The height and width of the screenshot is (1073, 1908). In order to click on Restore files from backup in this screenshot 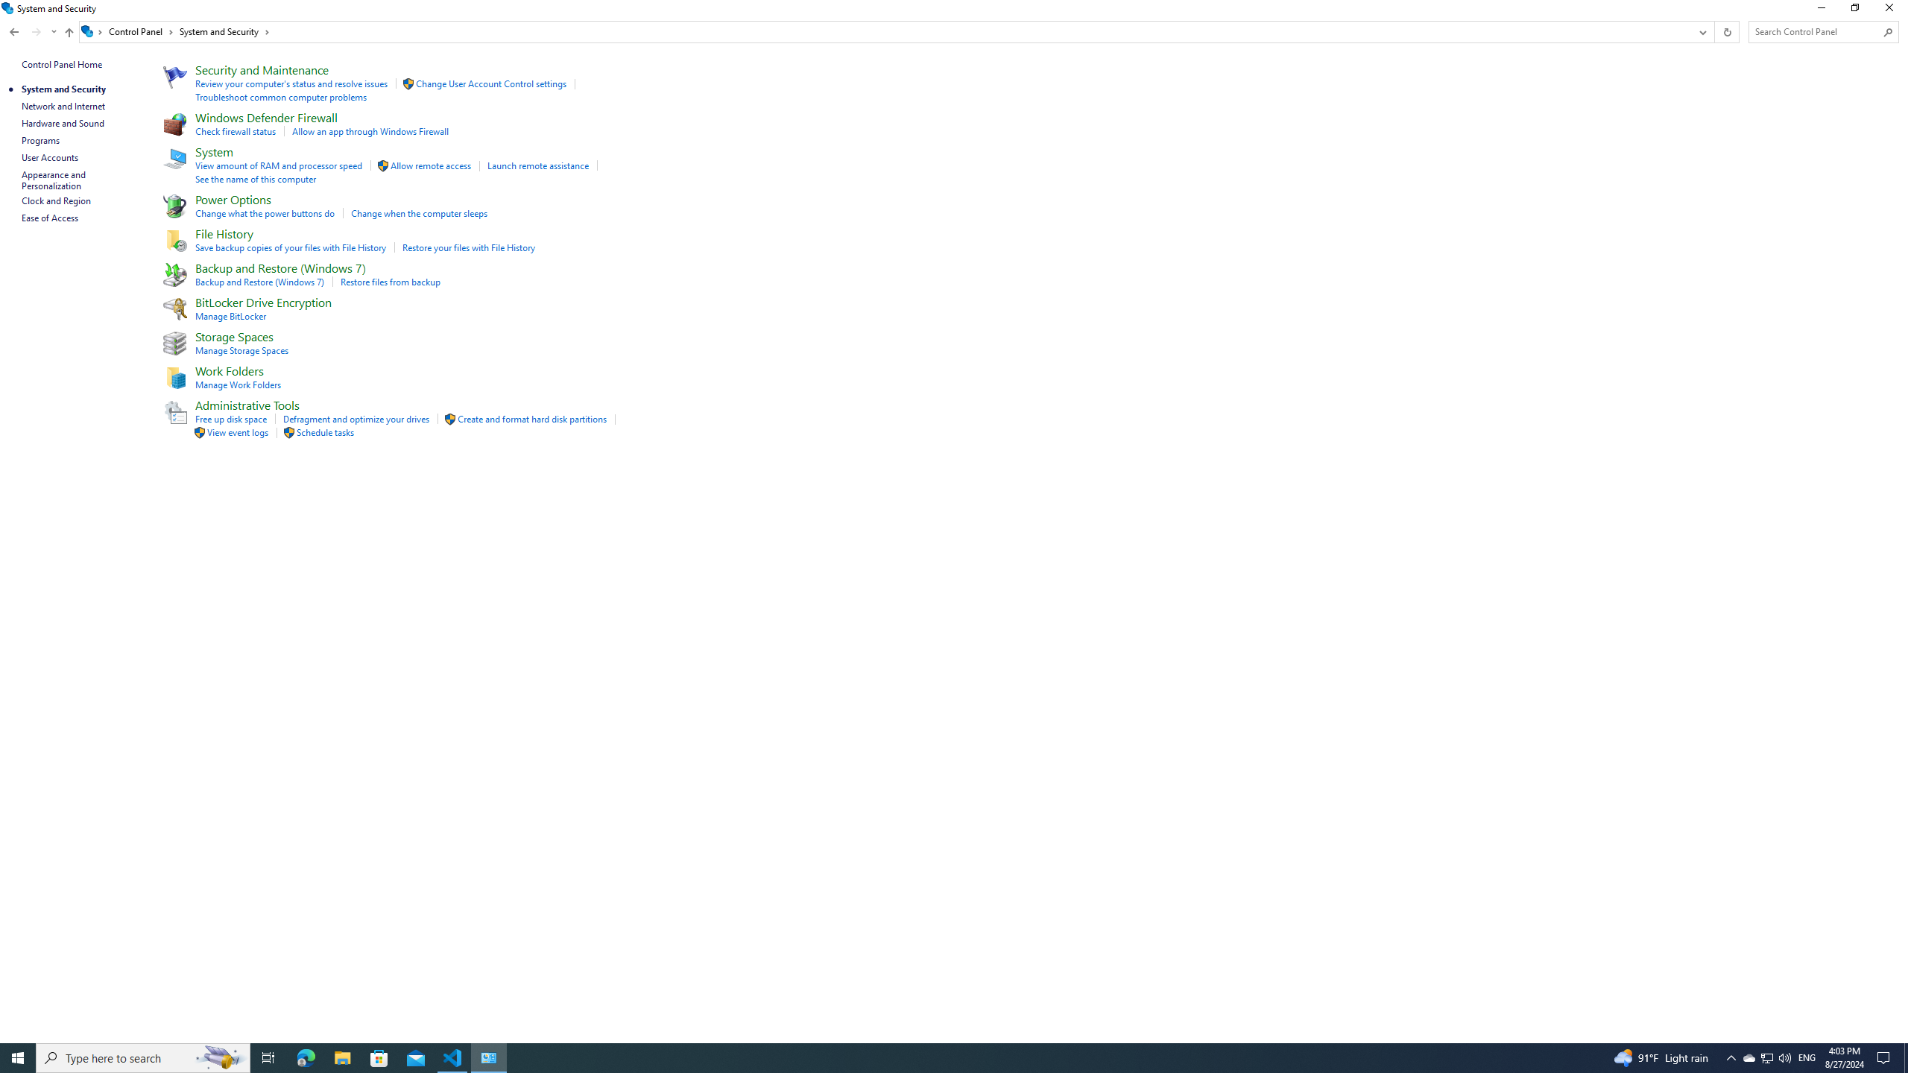, I will do `click(379, 1058)`.